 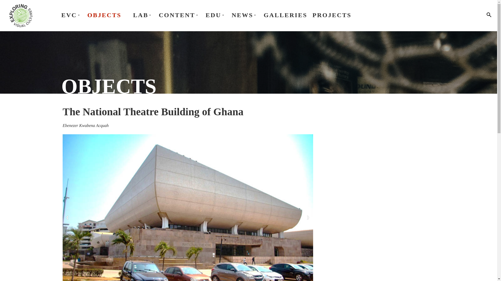 What do you see at coordinates (332, 15) in the screenshot?
I see `PROJECTS` at bounding box center [332, 15].